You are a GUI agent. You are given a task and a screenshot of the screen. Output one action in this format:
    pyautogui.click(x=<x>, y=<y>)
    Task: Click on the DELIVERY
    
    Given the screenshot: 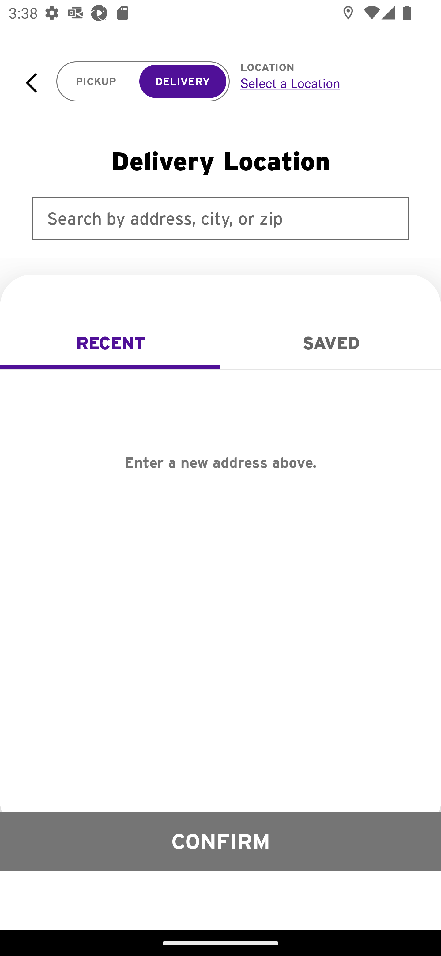 What is the action you would take?
    pyautogui.click(x=183, y=82)
    